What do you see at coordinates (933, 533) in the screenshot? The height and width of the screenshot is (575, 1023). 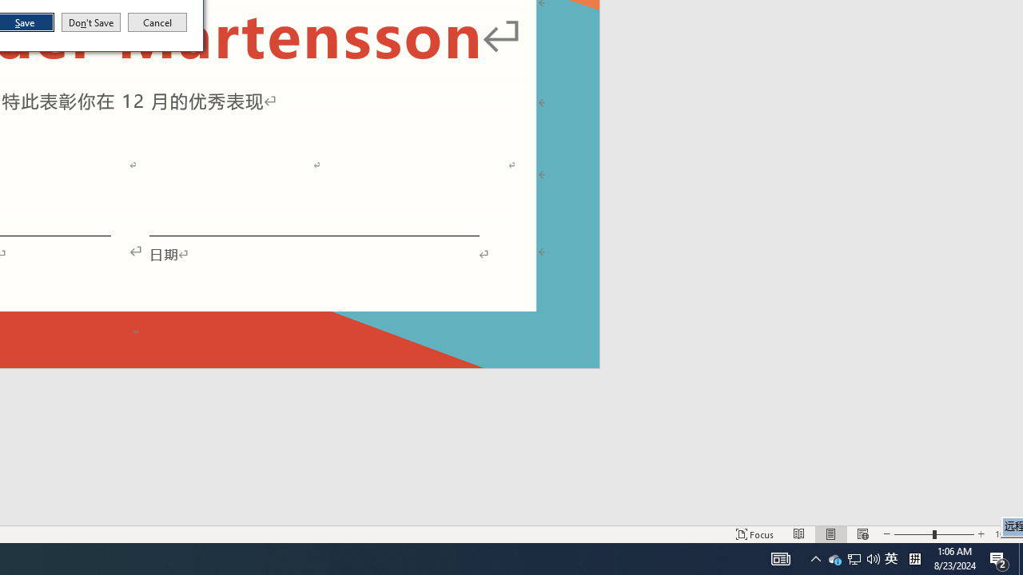 I see `Cancel` at bounding box center [933, 533].